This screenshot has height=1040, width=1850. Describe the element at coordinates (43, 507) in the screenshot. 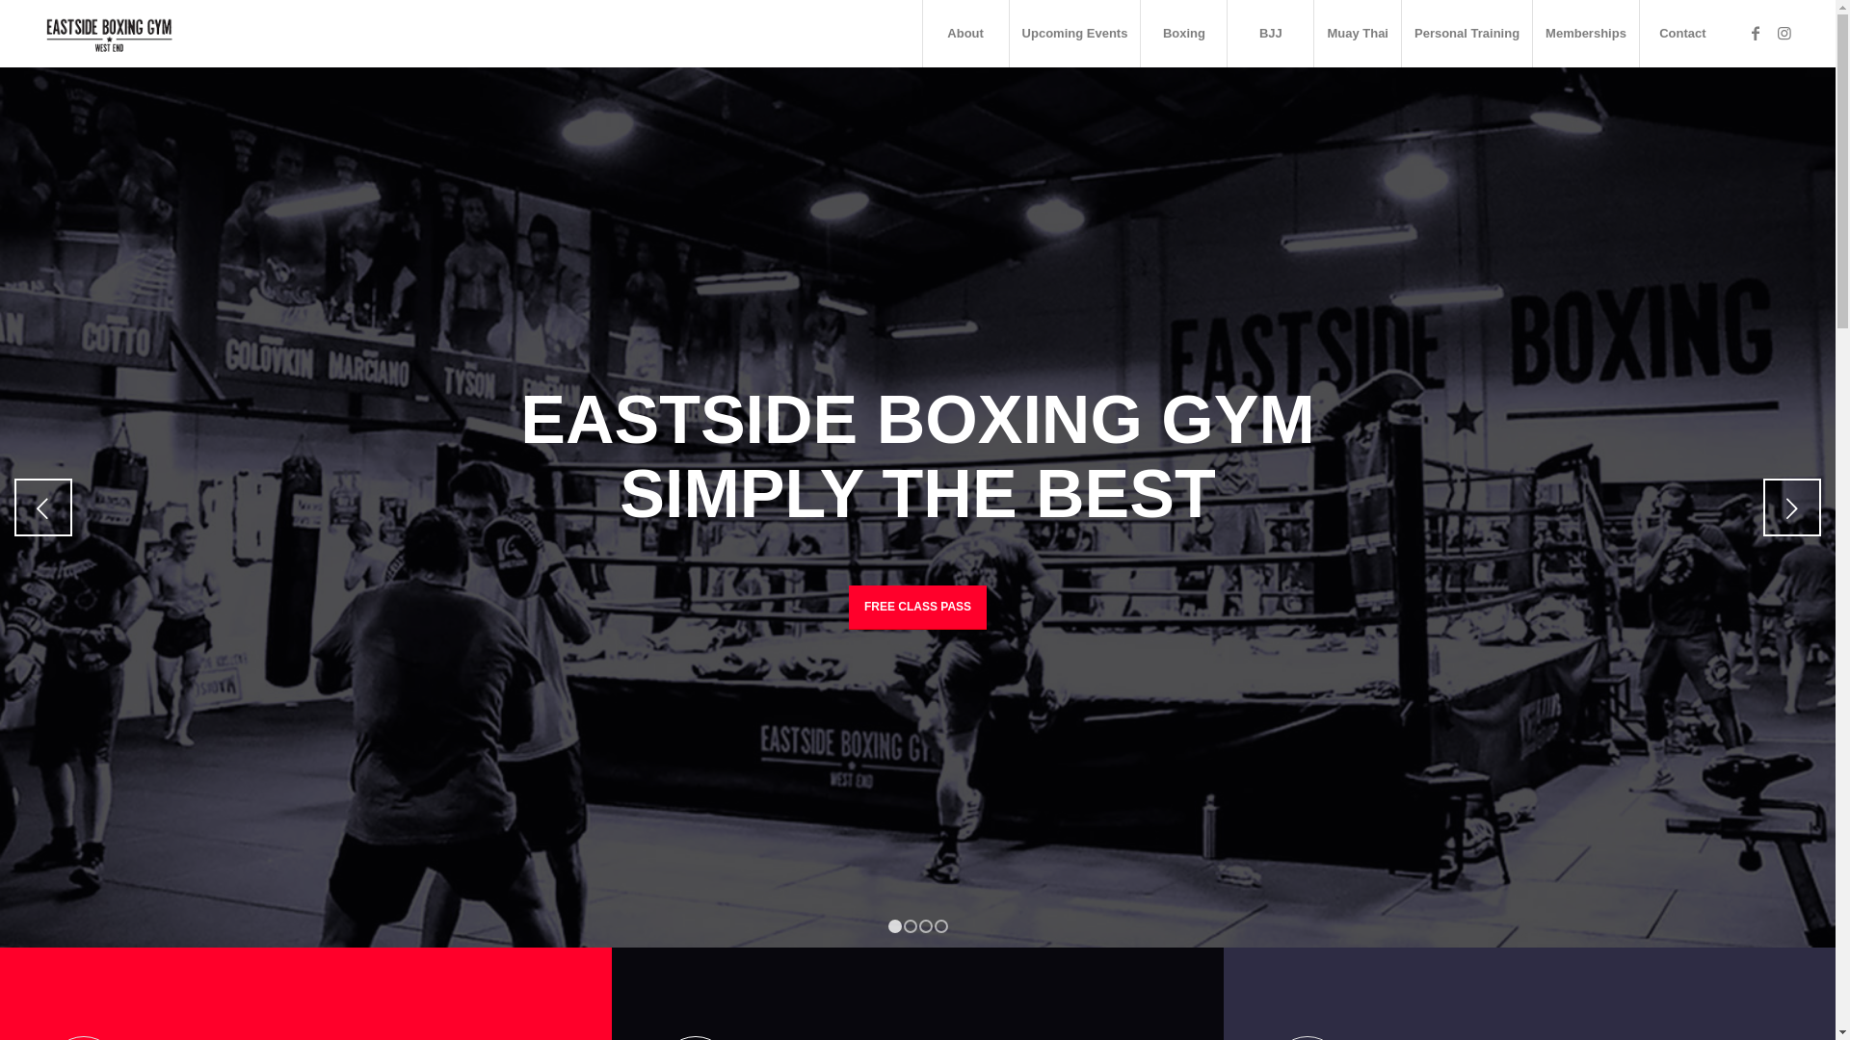

I see `Previous` at that location.